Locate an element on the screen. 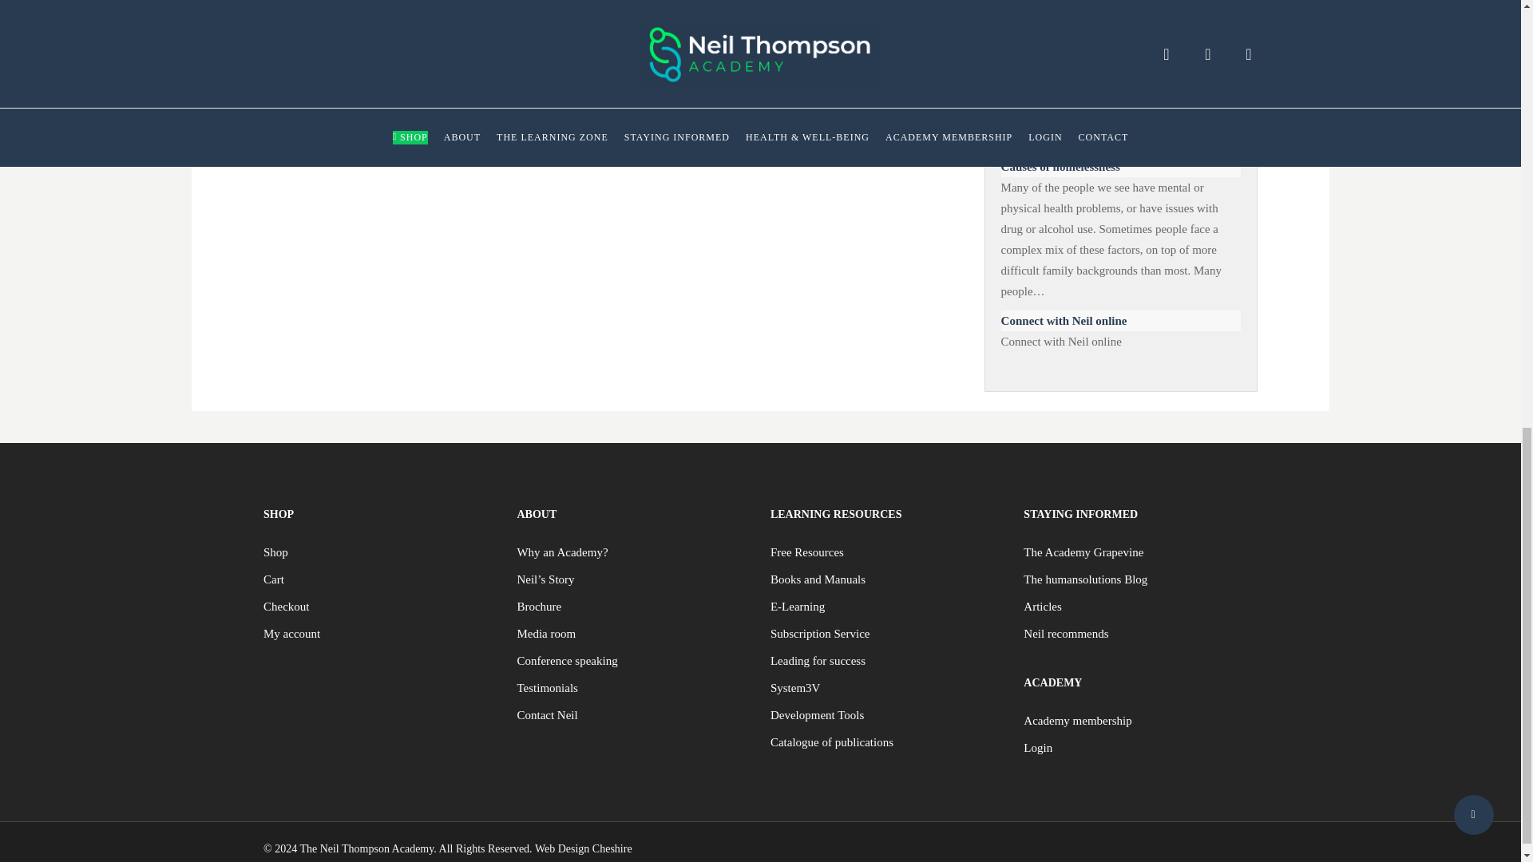 The width and height of the screenshot is (1533, 862). Connect with Neil online is located at coordinates (1120, 320).